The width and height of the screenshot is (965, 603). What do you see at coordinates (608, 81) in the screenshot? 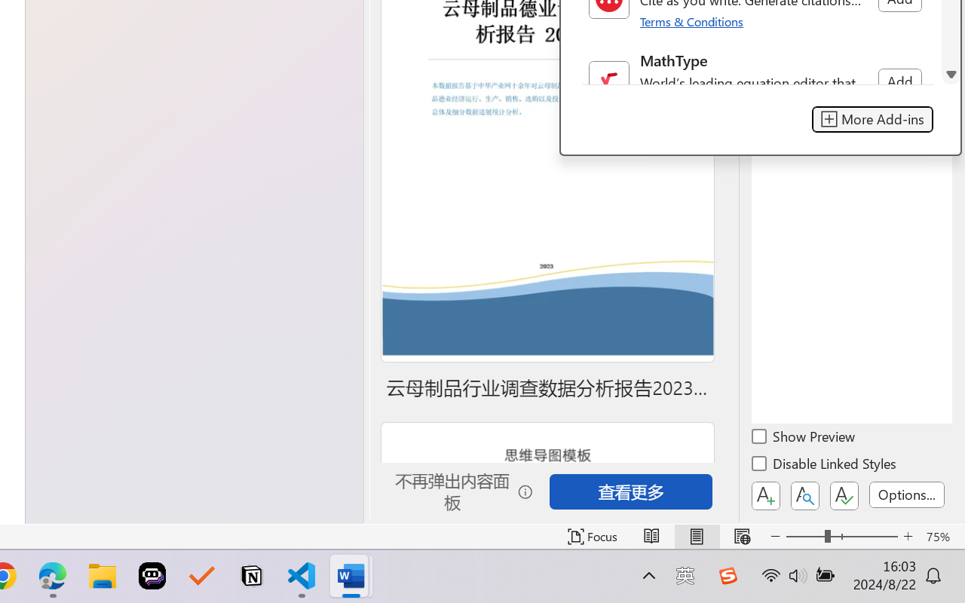
I see `Class: NetUIImage` at bounding box center [608, 81].